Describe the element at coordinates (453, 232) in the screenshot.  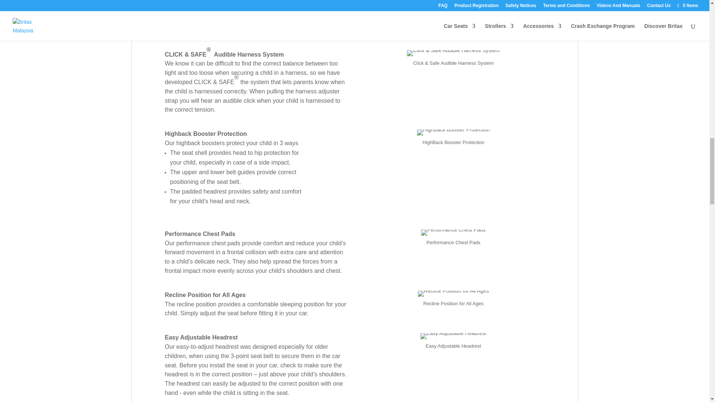
I see `Performance Chest Pads` at that location.